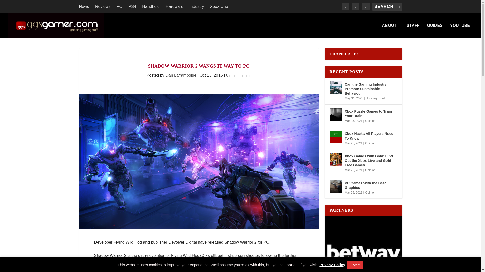 The width and height of the screenshot is (485, 272). What do you see at coordinates (103, 7) in the screenshot?
I see `Reviews` at bounding box center [103, 7].